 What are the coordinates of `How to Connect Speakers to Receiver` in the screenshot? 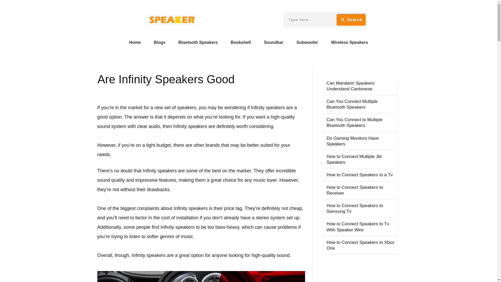 It's located at (355, 190).